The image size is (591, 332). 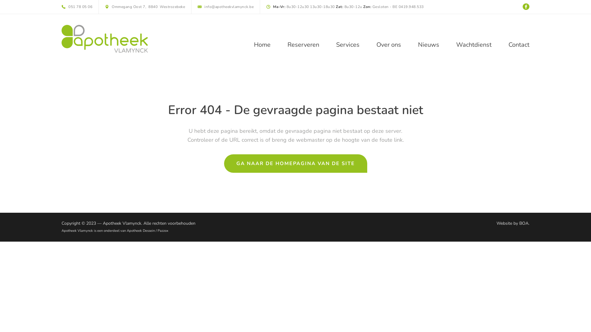 I want to click on Home, so click(x=262, y=45).